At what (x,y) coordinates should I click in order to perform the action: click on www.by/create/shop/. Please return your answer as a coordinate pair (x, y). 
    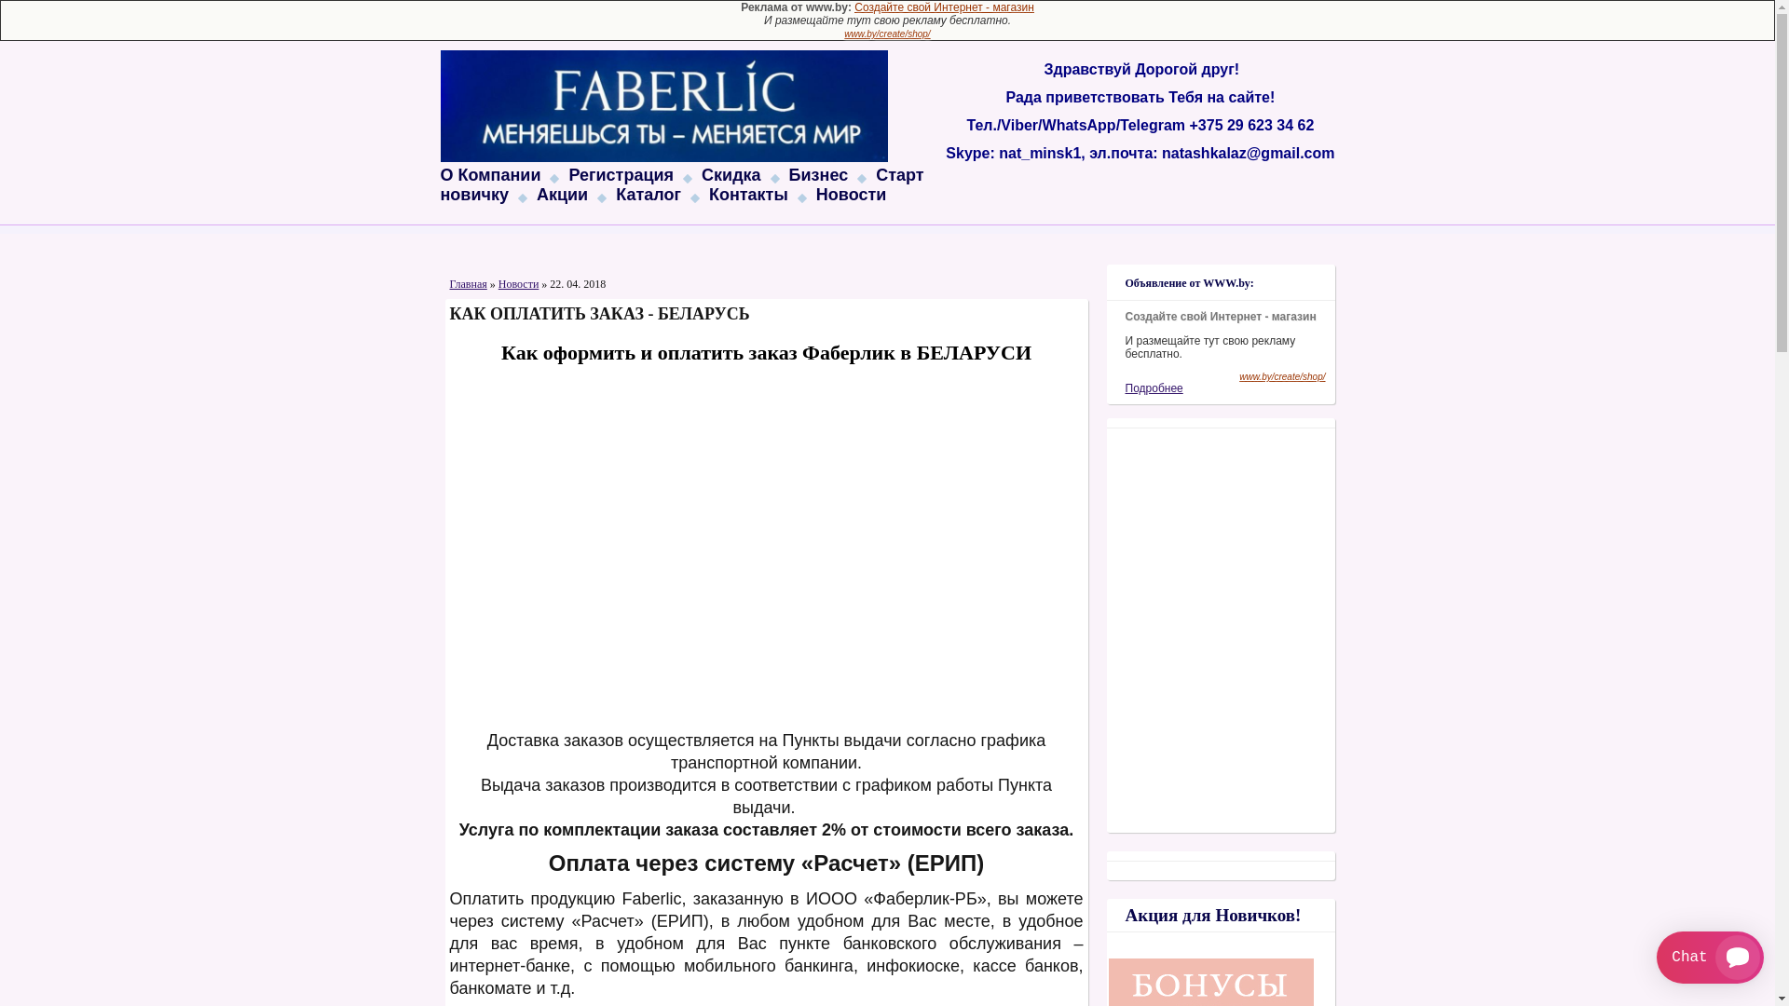
    Looking at the image, I should click on (887, 34).